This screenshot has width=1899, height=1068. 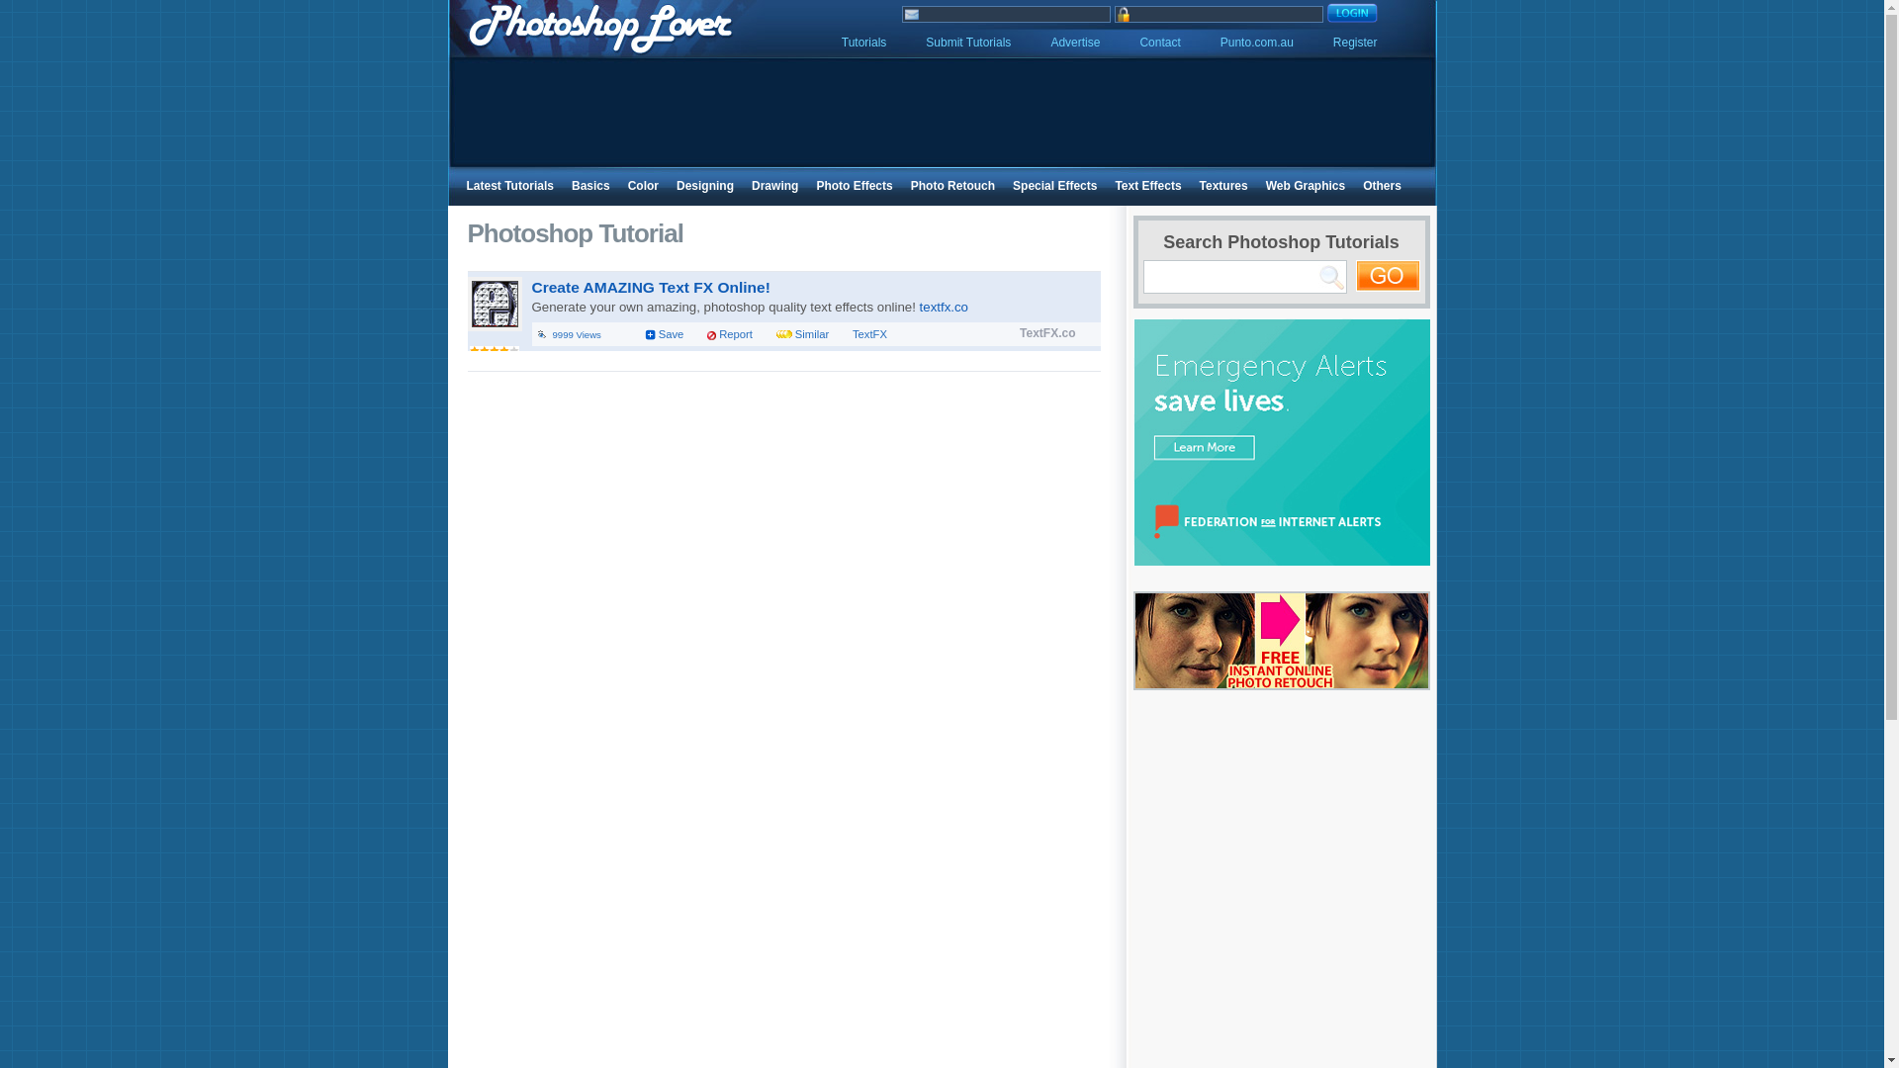 I want to click on Advertise, so click(x=1074, y=42).